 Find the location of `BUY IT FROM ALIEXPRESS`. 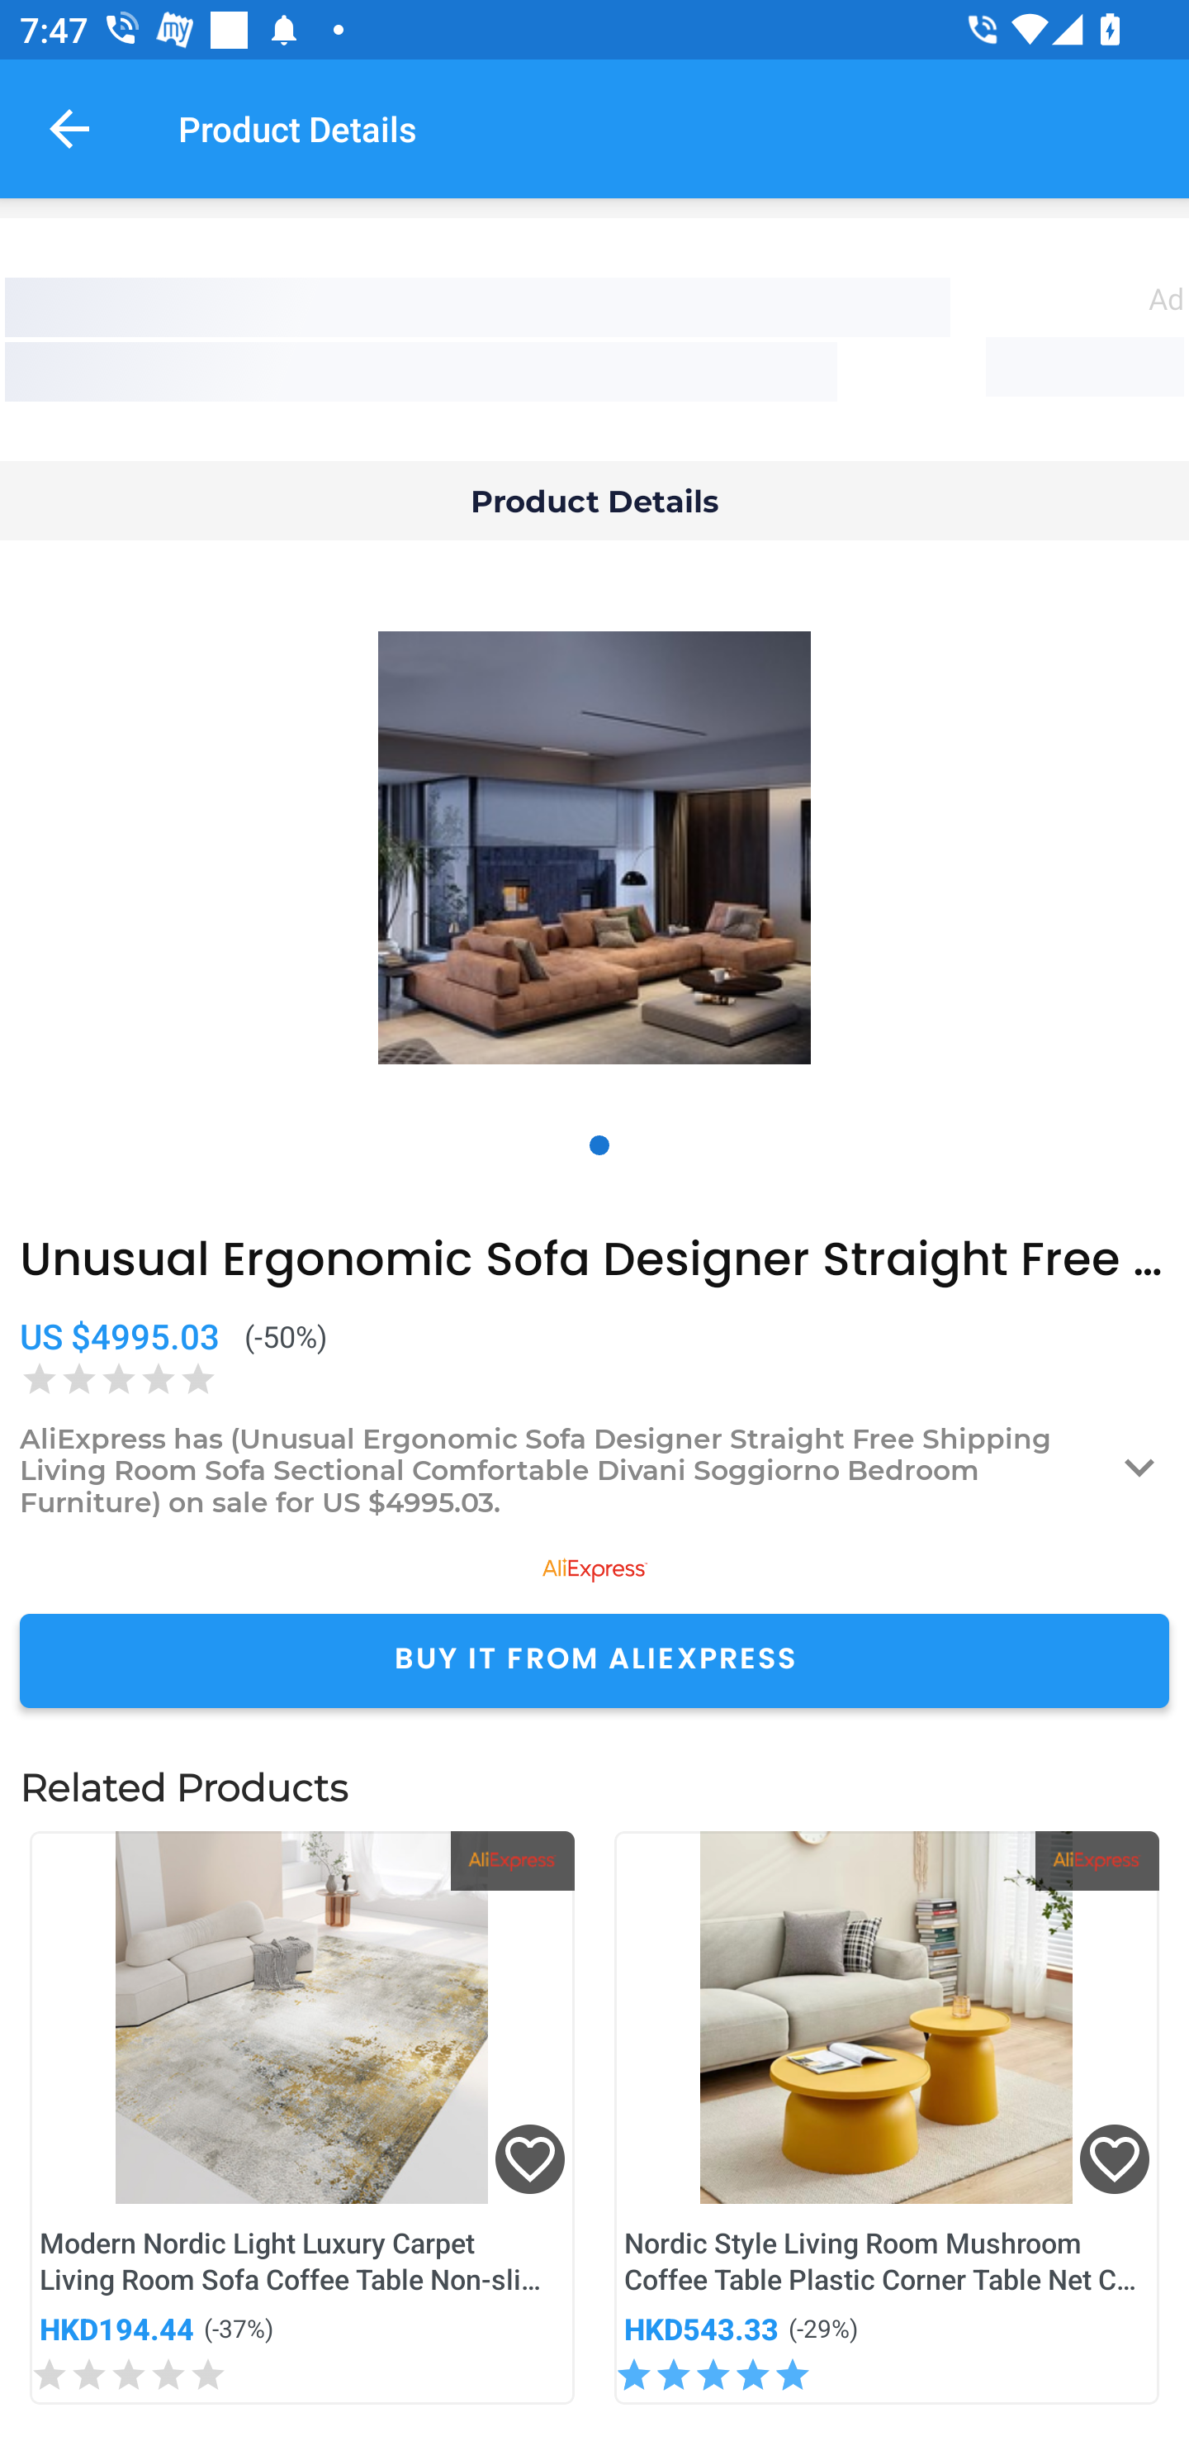

BUY IT FROM ALIEXPRESS is located at coordinates (594, 1660).